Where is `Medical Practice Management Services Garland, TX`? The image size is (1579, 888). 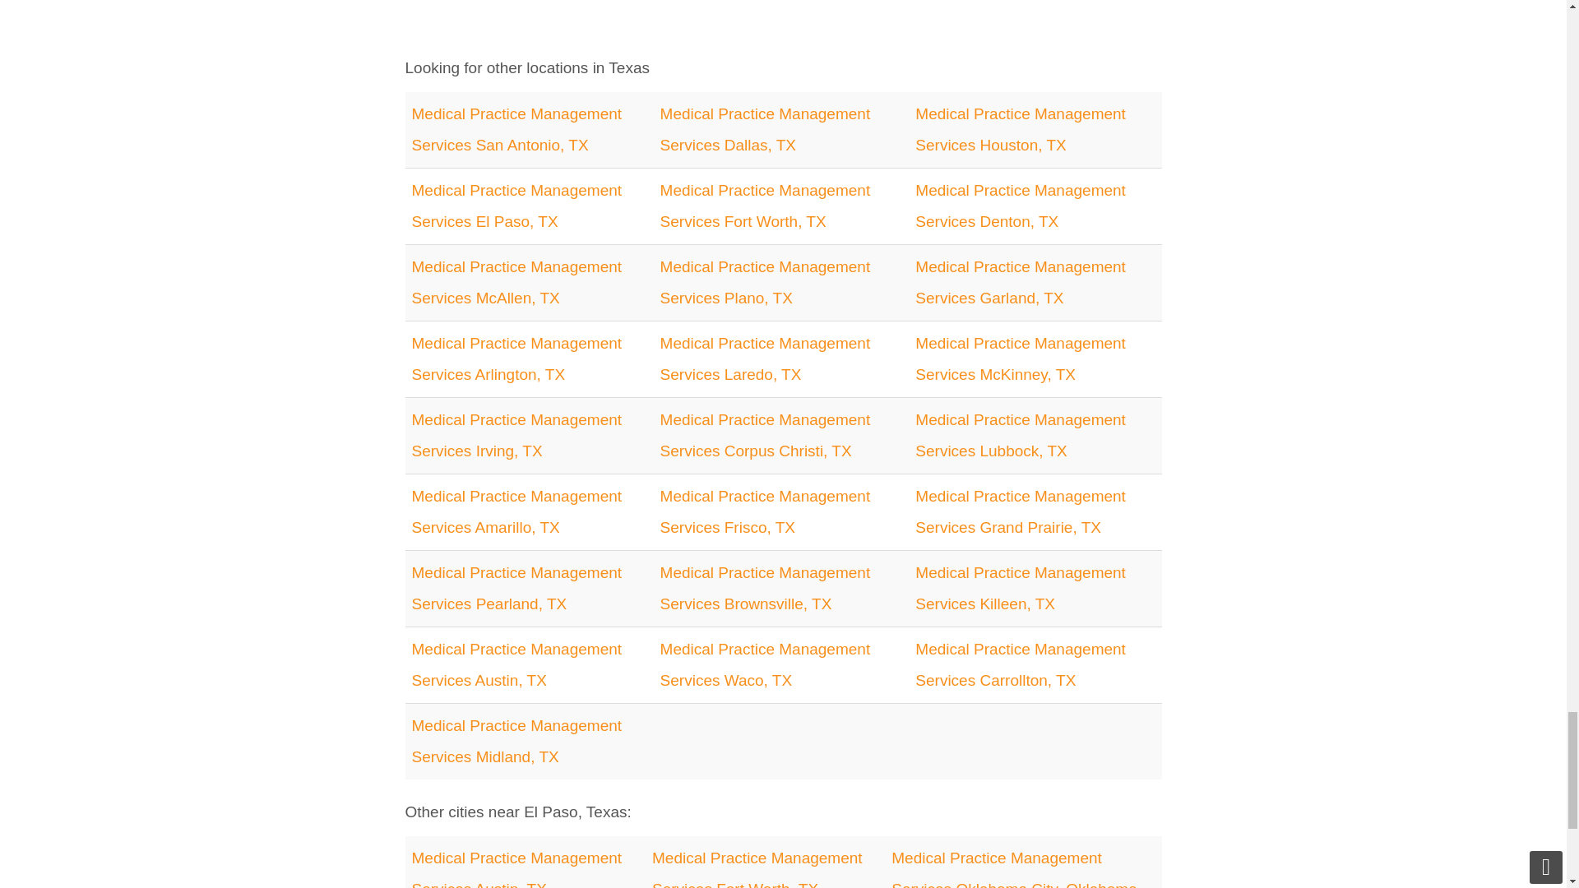
Medical Practice Management Services Garland, TX is located at coordinates (1020, 282).